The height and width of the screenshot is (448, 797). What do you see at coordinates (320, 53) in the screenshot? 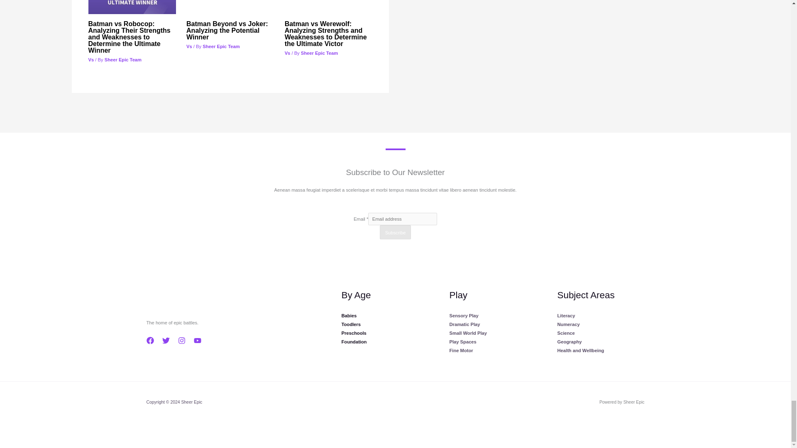
I see `View all posts by Sheer Epic Team` at bounding box center [320, 53].